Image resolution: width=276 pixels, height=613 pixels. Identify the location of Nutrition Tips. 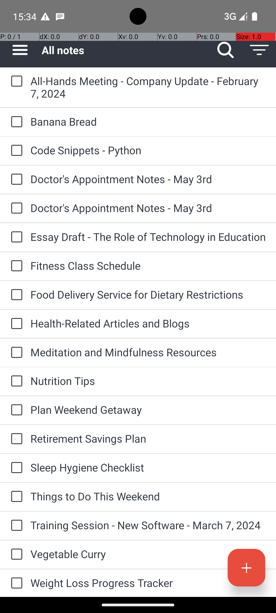
(148, 381).